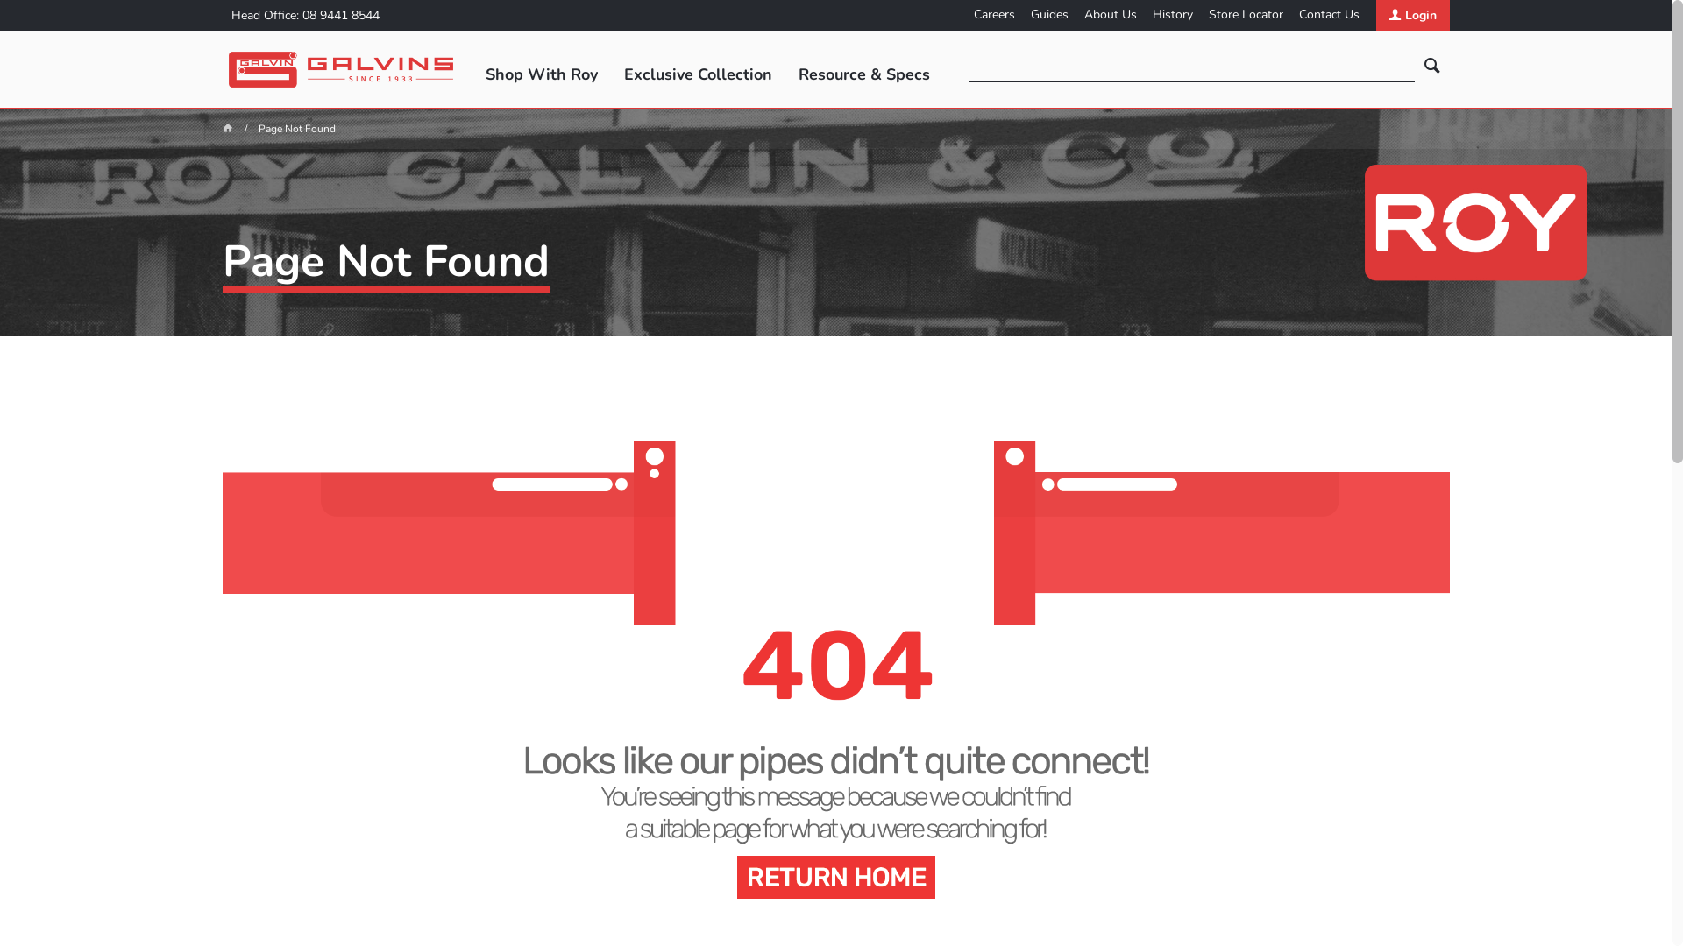  I want to click on Exclusive Collection, so click(698, 75).